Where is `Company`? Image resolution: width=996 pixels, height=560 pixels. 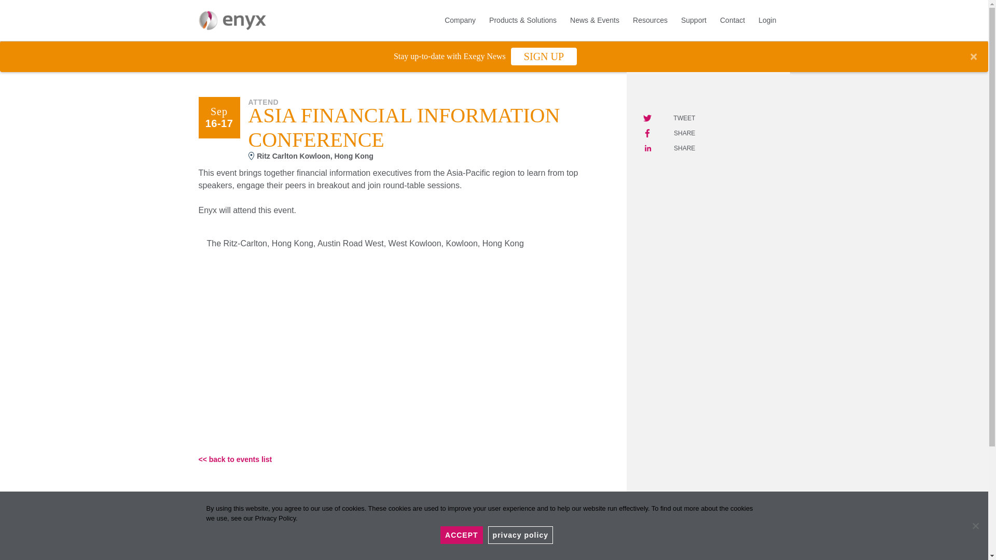 Company is located at coordinates (460, 20).